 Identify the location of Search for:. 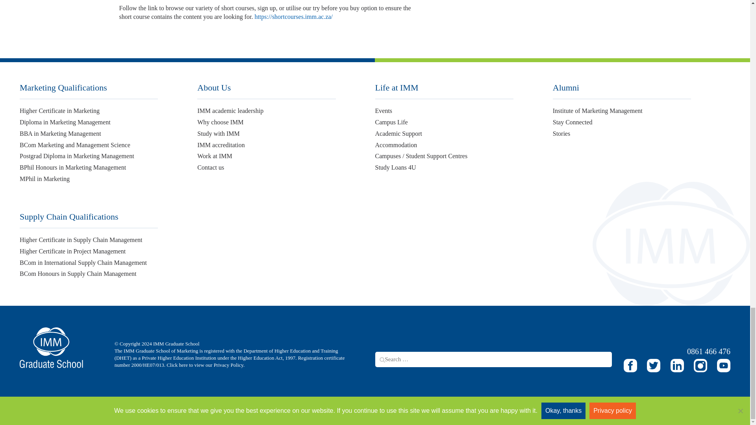
(493, 360).